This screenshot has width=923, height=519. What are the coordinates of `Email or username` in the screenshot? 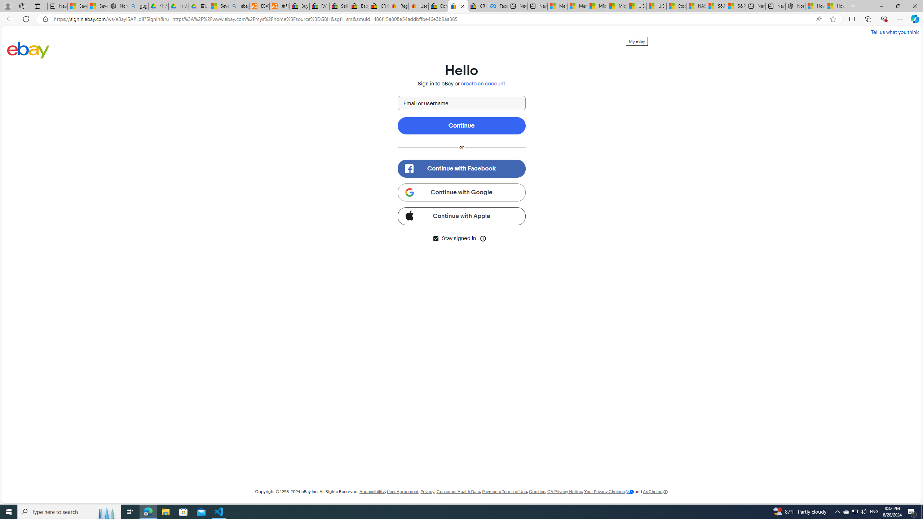 It's located at (461, 103).